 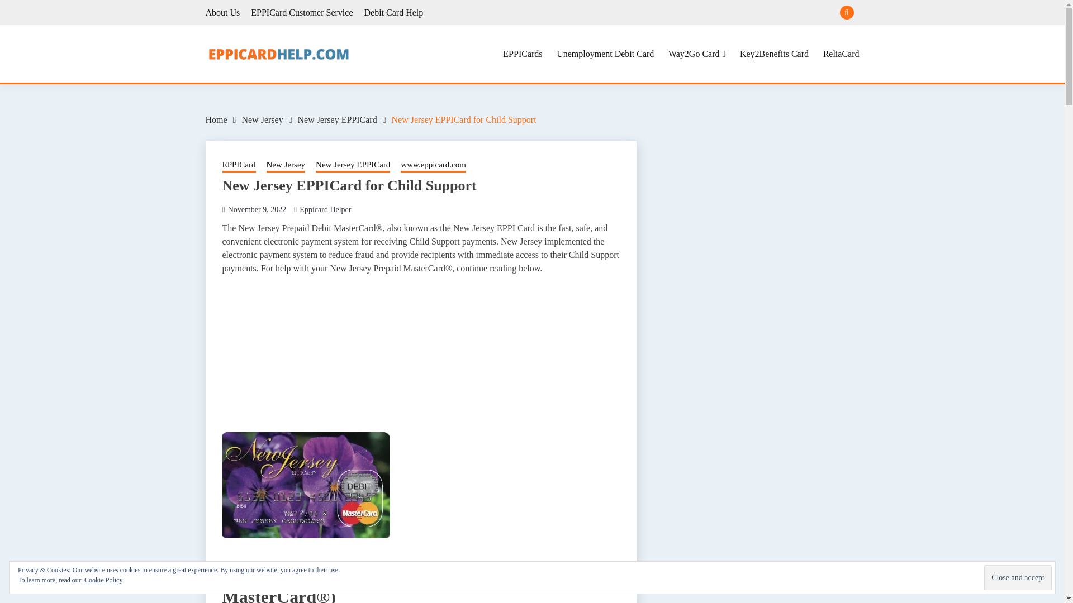 What do you see at coordinates (841, 54) in the screenshot?
I see `ReliaCard` at bounding box center [841, 54].